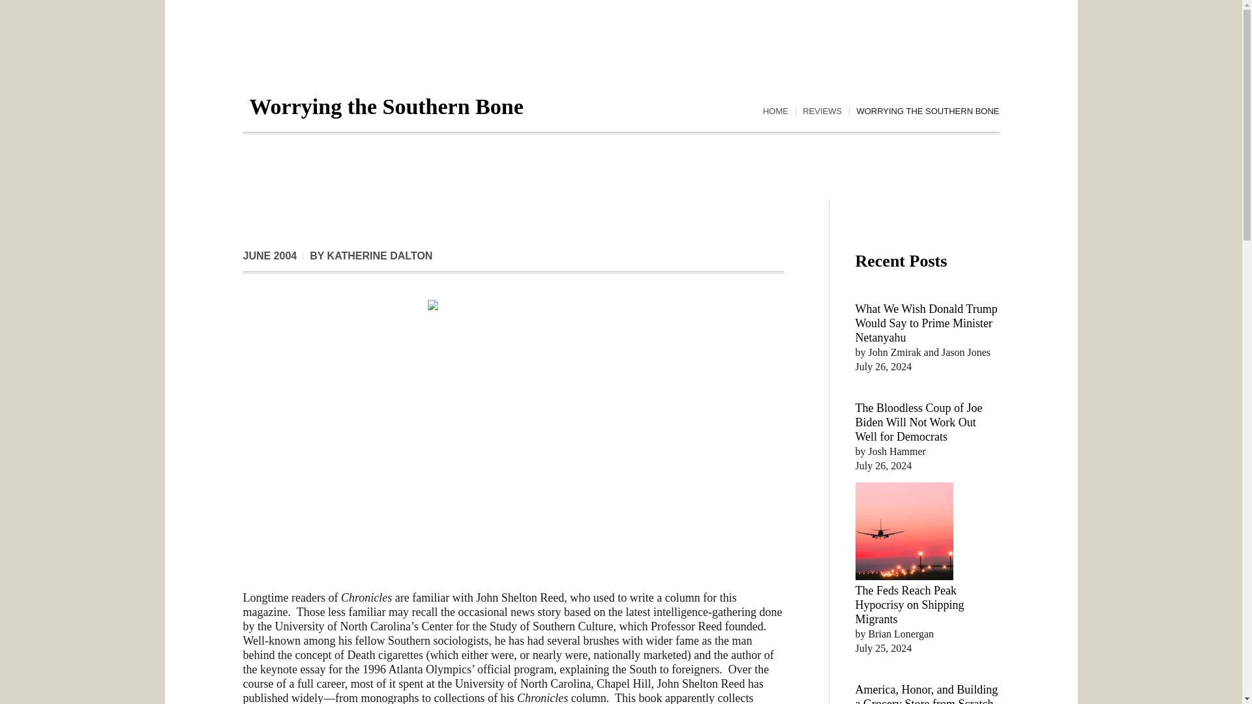 This screenshot has height=704, width=1252. Describe the element at coordinates (380, 256) in the screenshot. I see `Posts by Katherine Dalton` at that location.